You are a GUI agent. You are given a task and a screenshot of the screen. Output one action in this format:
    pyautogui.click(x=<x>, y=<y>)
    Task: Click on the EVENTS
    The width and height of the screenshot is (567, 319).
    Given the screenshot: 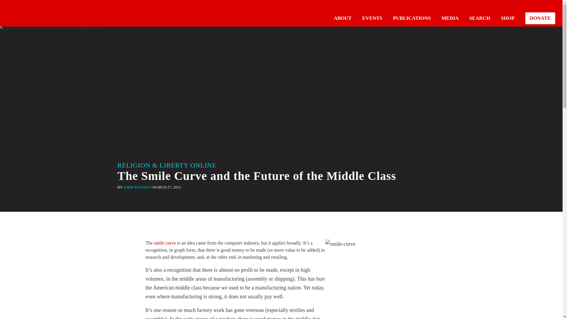 What is the action you would take?
    pyautogui.click(x=372, y=18)
    